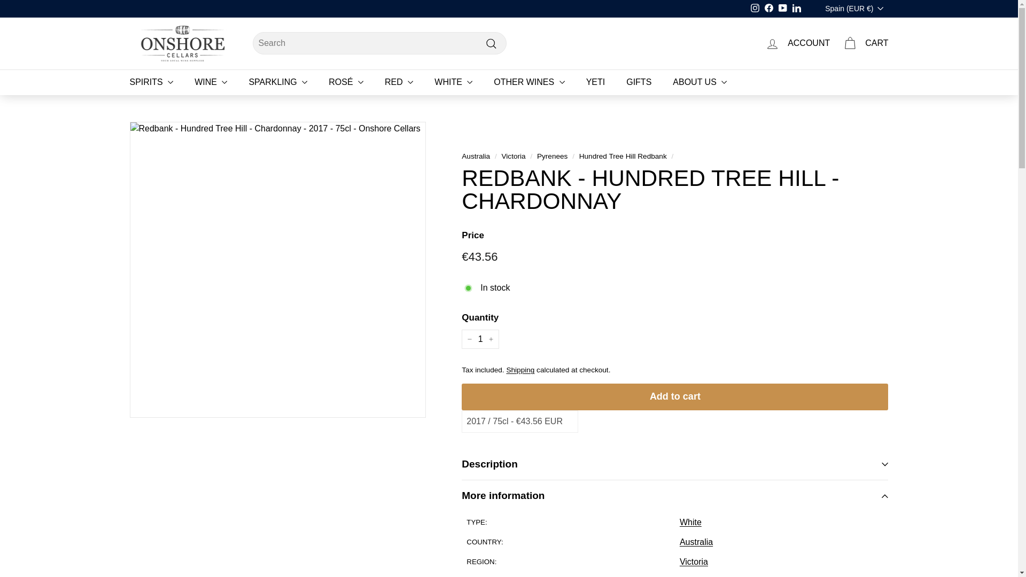 The width and height of the screenshot is (1026, 577). I want to click on ACCOUNT, so click(797, 43).